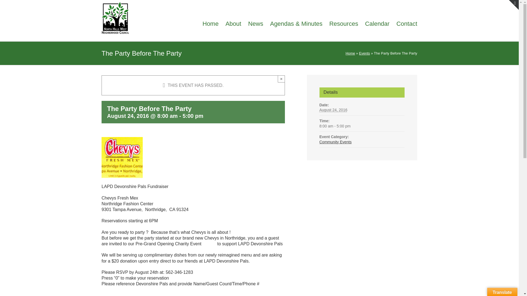 The width and height of the screenshot is (527, 296). Describe the element at coordinates (333, 110) in the screenshot. I see `2016-08-24` at that location.